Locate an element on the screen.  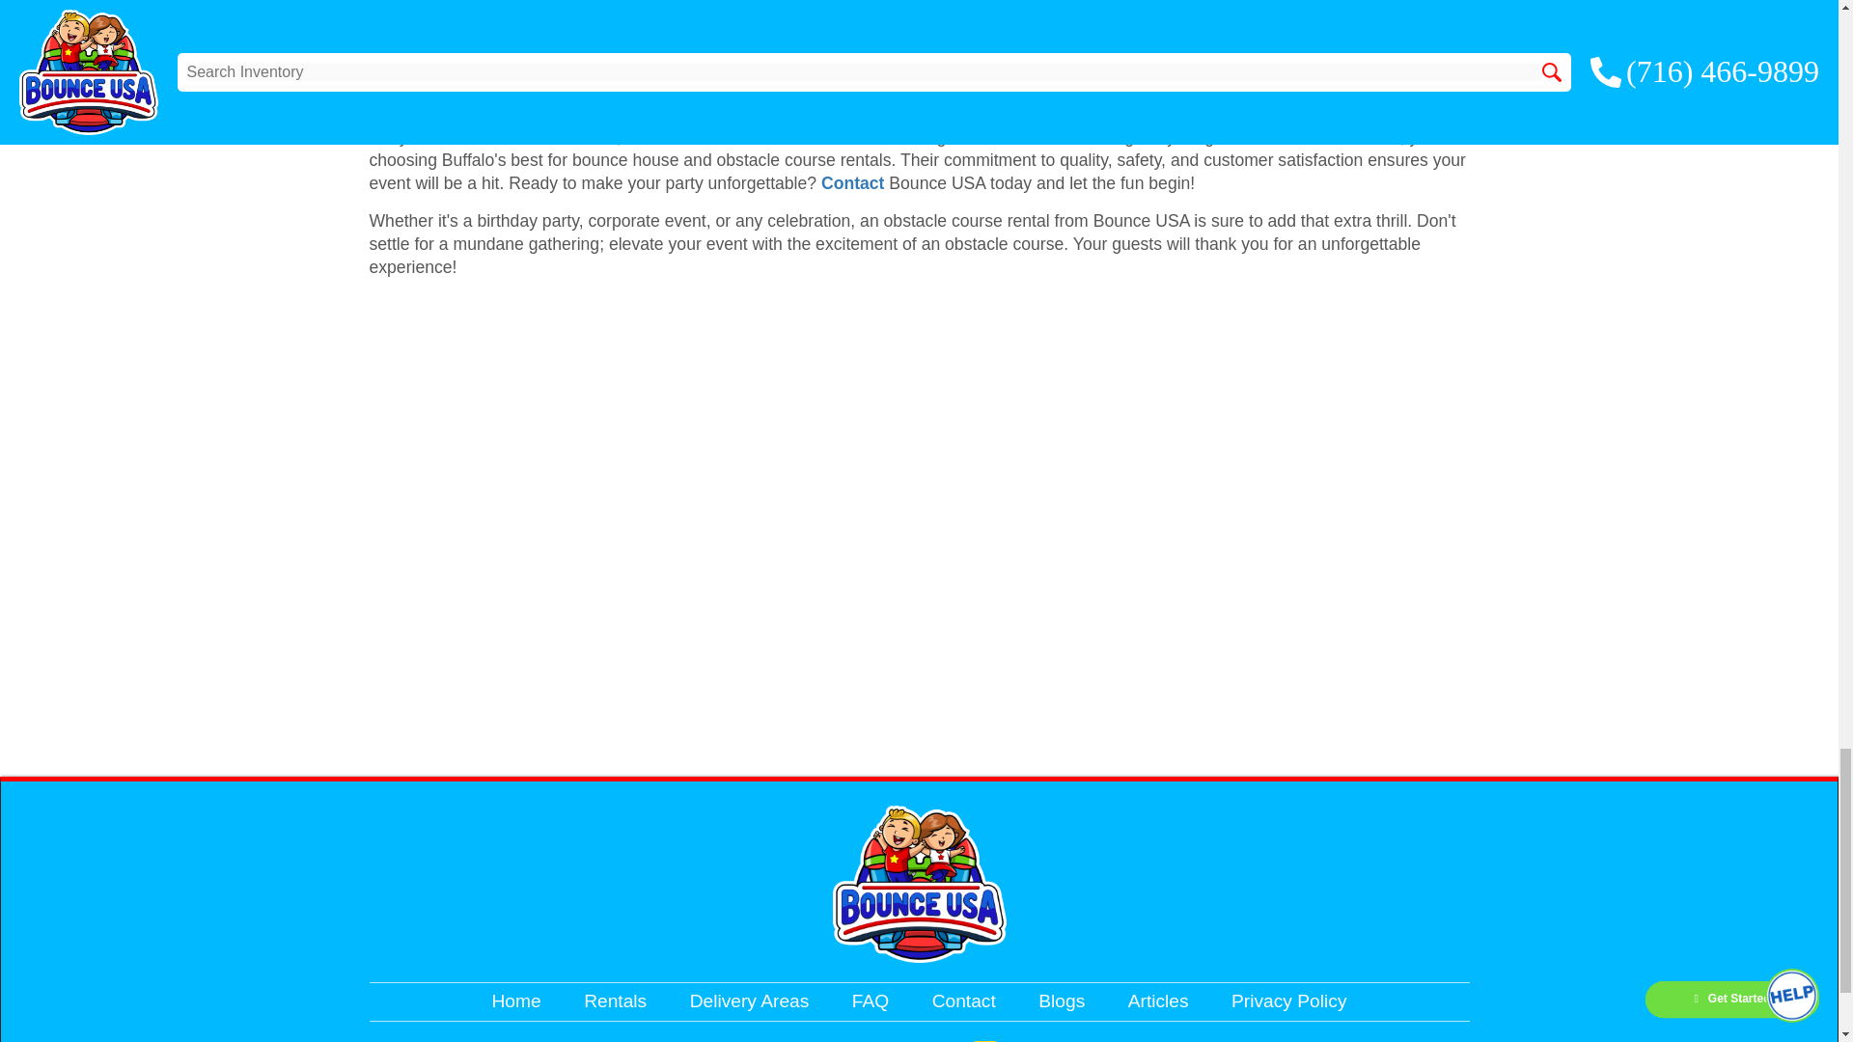
Blogs is located at coordinates (1061, 1001).